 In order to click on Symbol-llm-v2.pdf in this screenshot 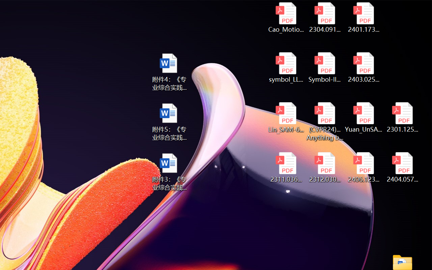, I will do `click(325, 67)`.